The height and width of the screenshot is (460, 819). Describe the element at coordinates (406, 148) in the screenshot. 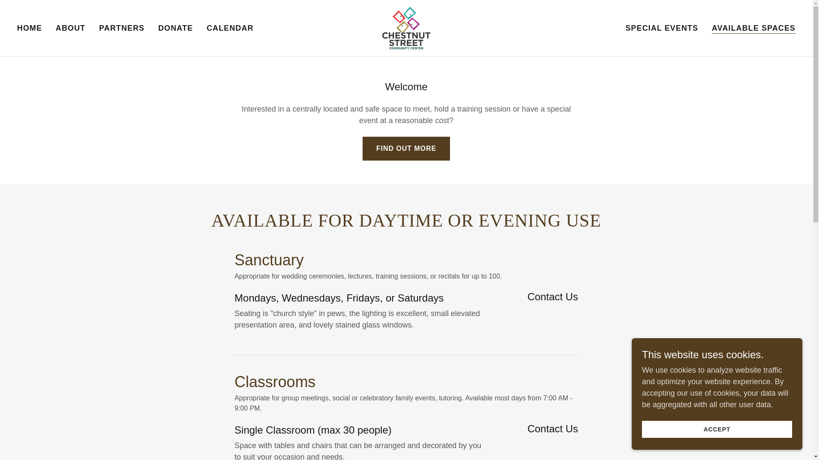

I see `FIND OUT MORE` at that location.